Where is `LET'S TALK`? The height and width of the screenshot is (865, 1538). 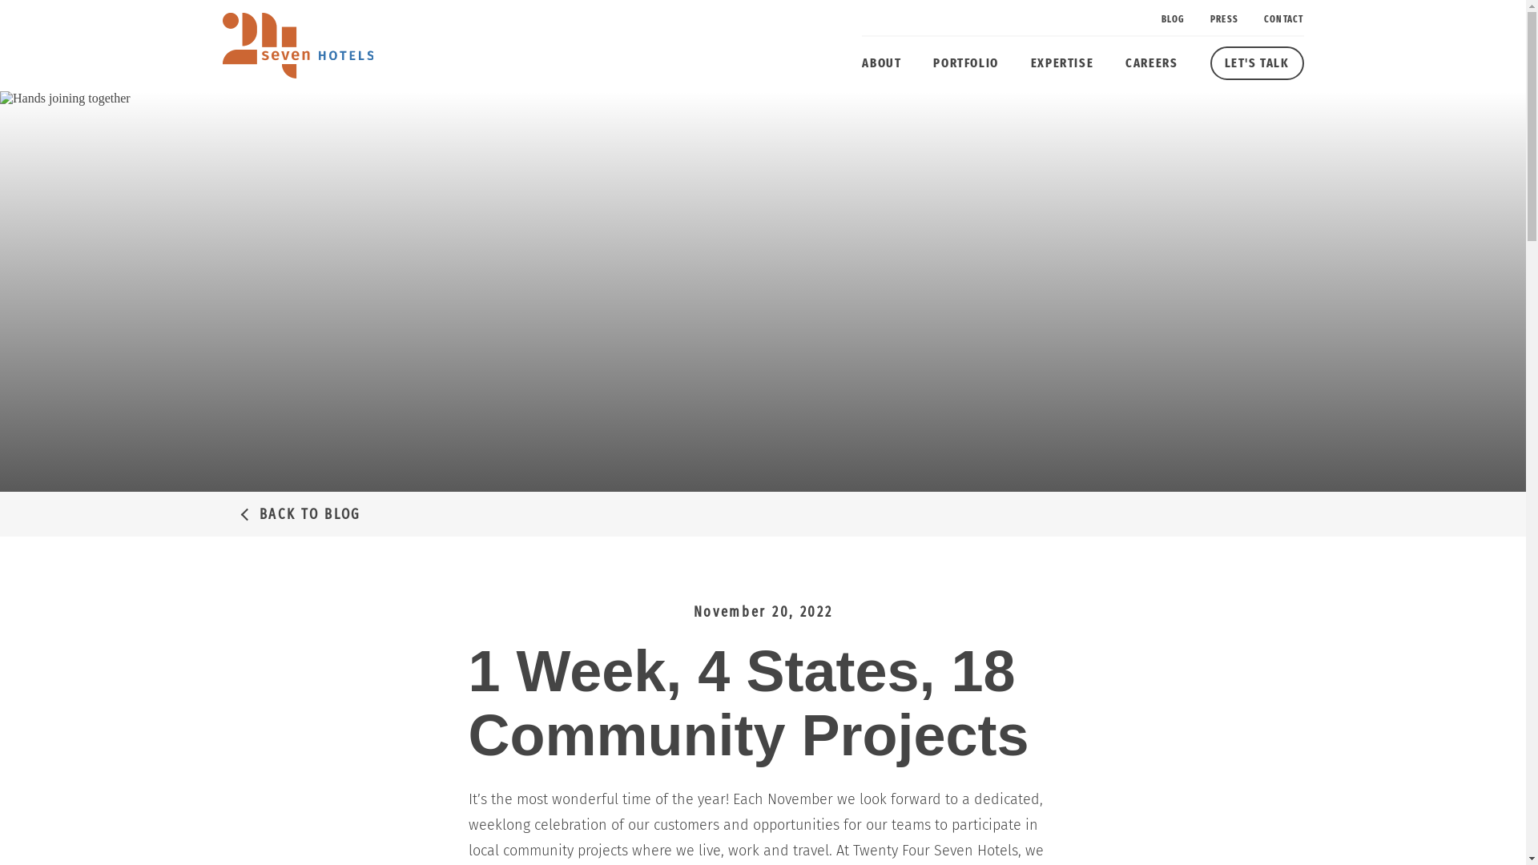
LET'S TALK is located at coordinates (1256, 63).